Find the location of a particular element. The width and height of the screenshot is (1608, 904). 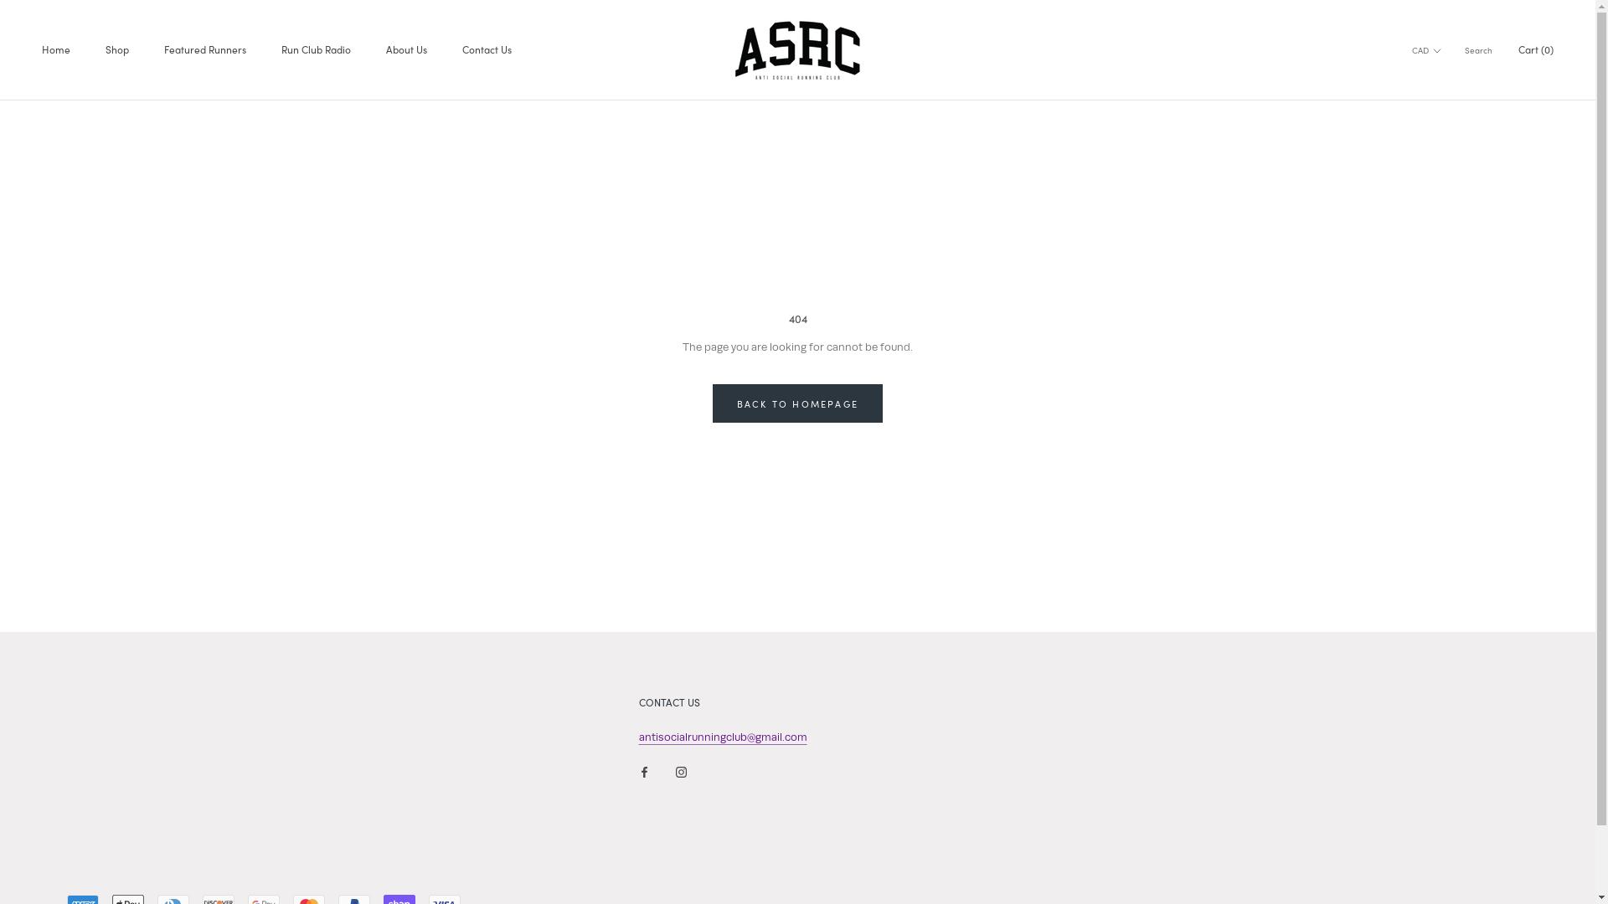

Cart (0) is located at coordinates (1536, 49).